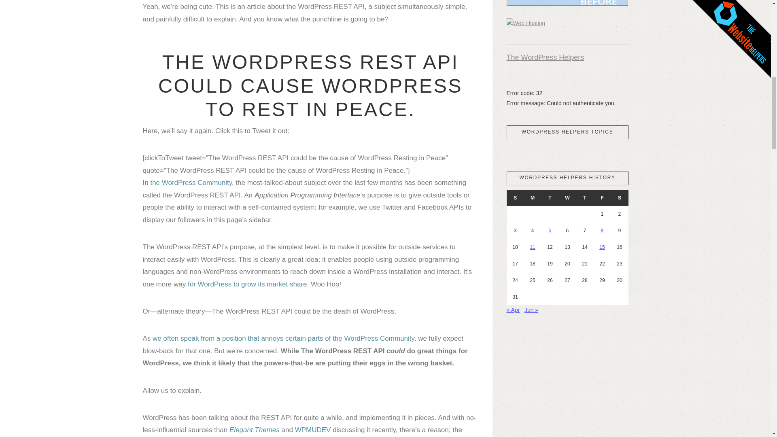 This screenshot has width=777, height=437. I want to click on WordPress Market Share depends on Jetpack Market Share, so click(245, 284).